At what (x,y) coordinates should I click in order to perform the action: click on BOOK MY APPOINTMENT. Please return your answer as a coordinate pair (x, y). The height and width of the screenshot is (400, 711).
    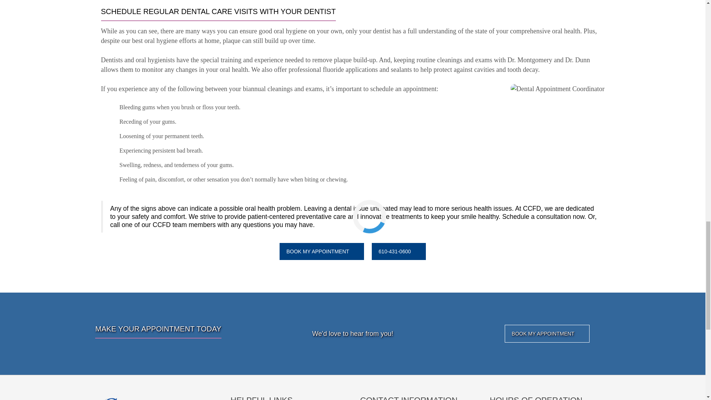
    Looking at the image, I should click on (321, 251).